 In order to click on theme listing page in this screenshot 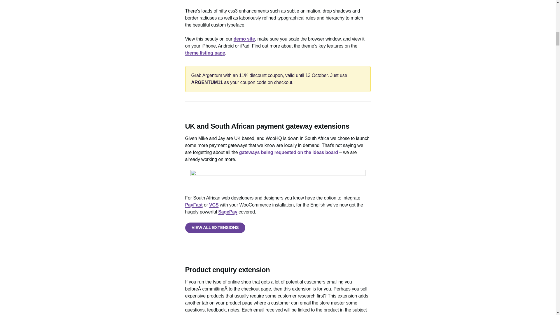, I will do `click(205, 53)`.